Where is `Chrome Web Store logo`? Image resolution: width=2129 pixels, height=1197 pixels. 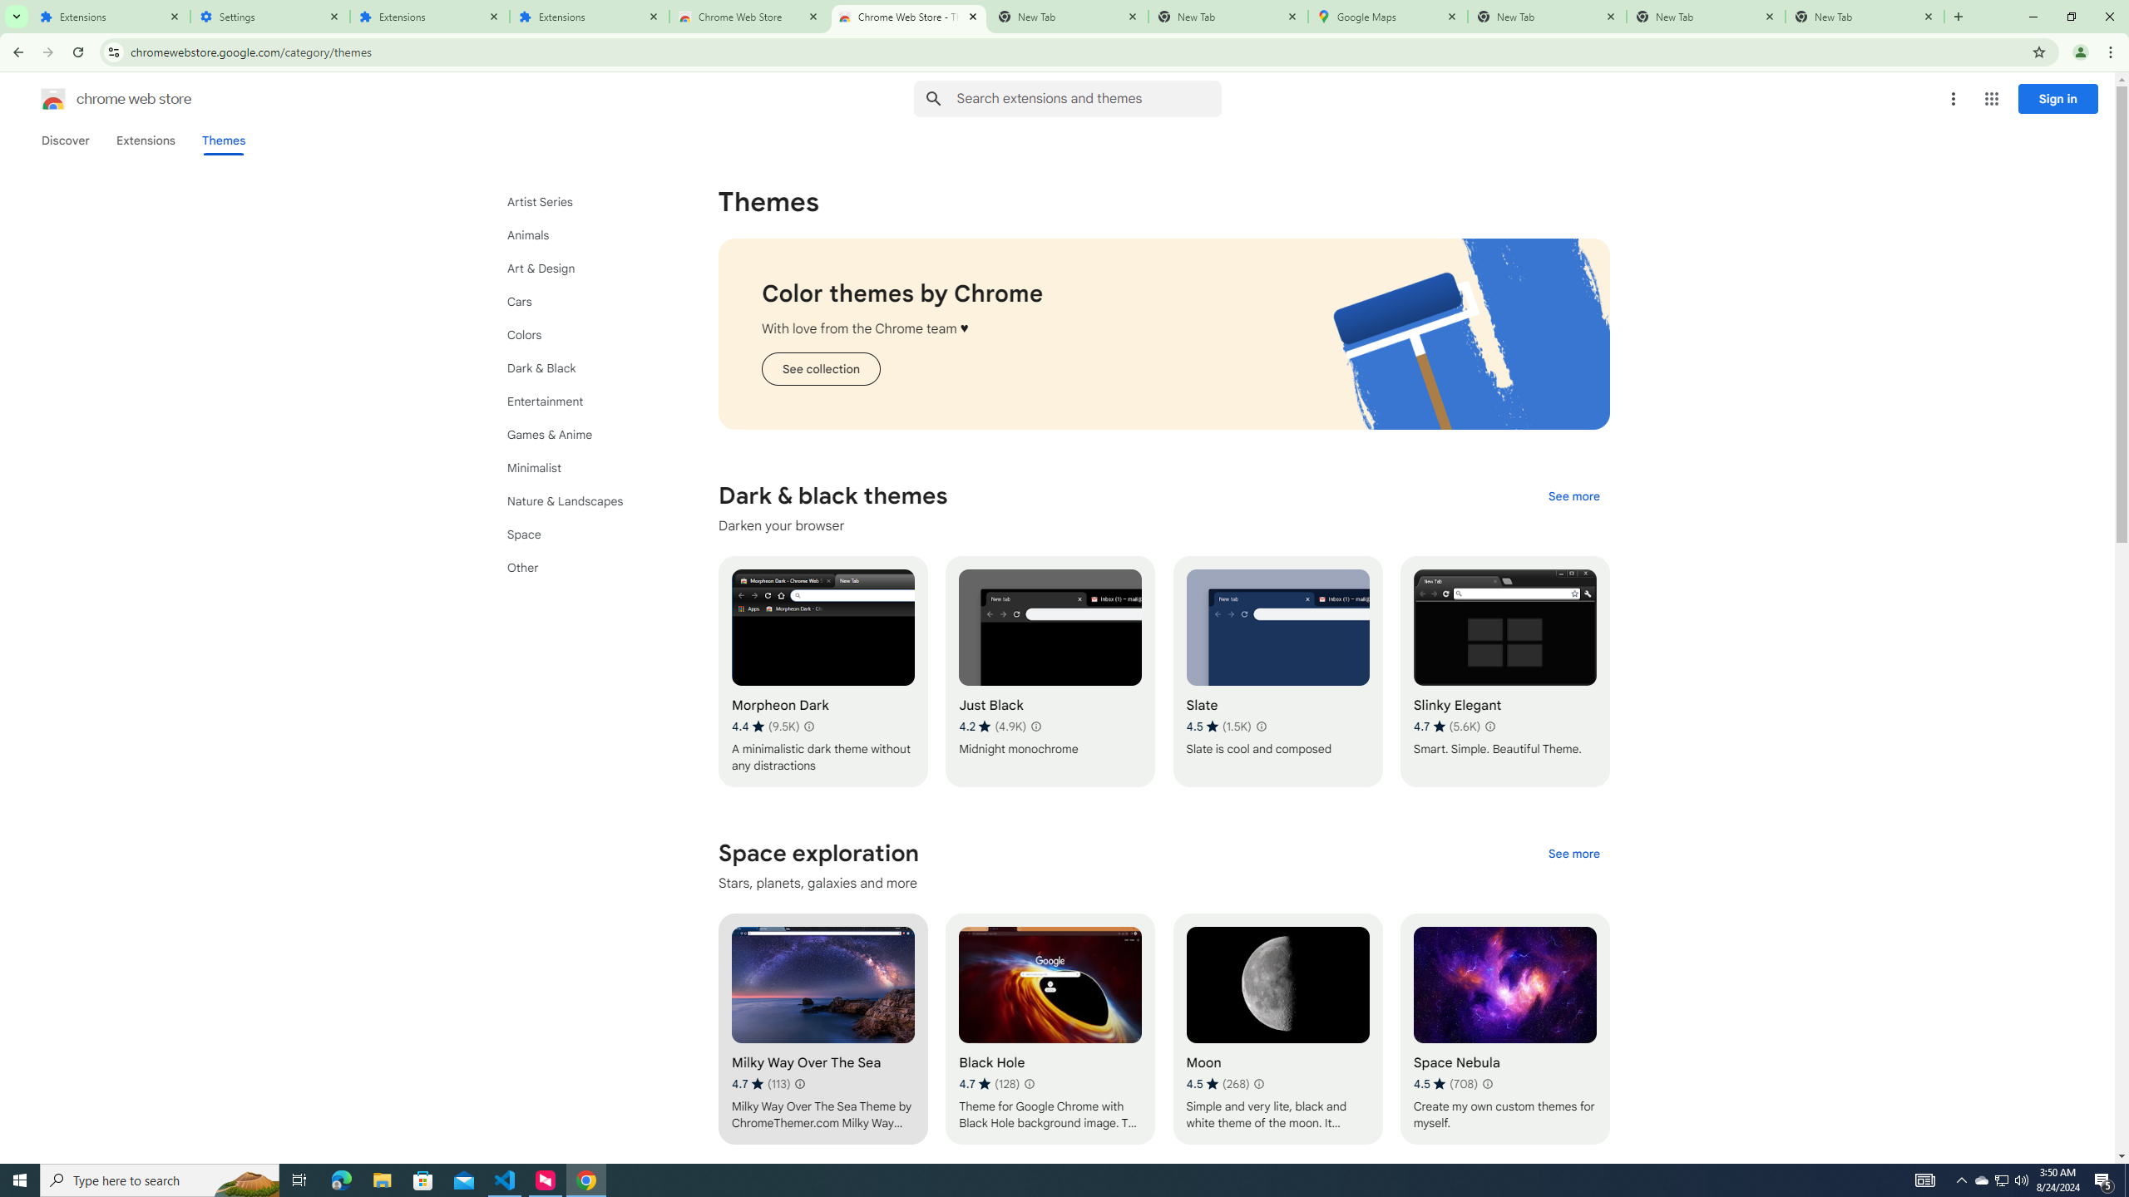 Chrome Web Store logo is located at coordinates (53, 99).